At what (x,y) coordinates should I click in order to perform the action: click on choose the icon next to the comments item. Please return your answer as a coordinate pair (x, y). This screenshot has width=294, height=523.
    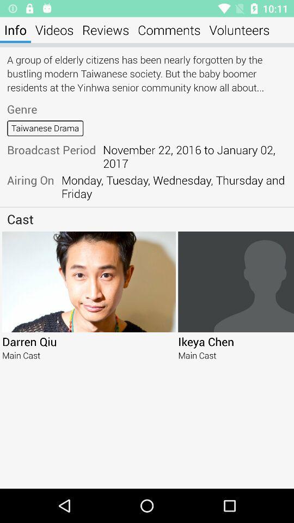
    Looking at the image, I should click on (240, 29).